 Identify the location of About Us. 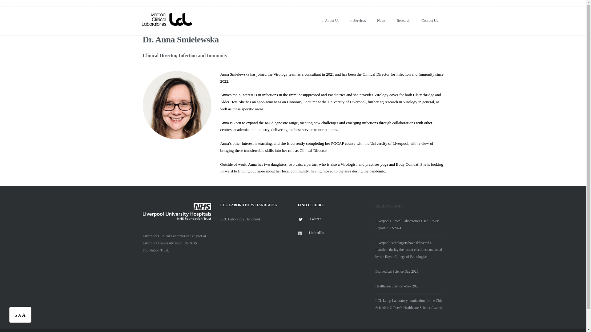
(330, 24).